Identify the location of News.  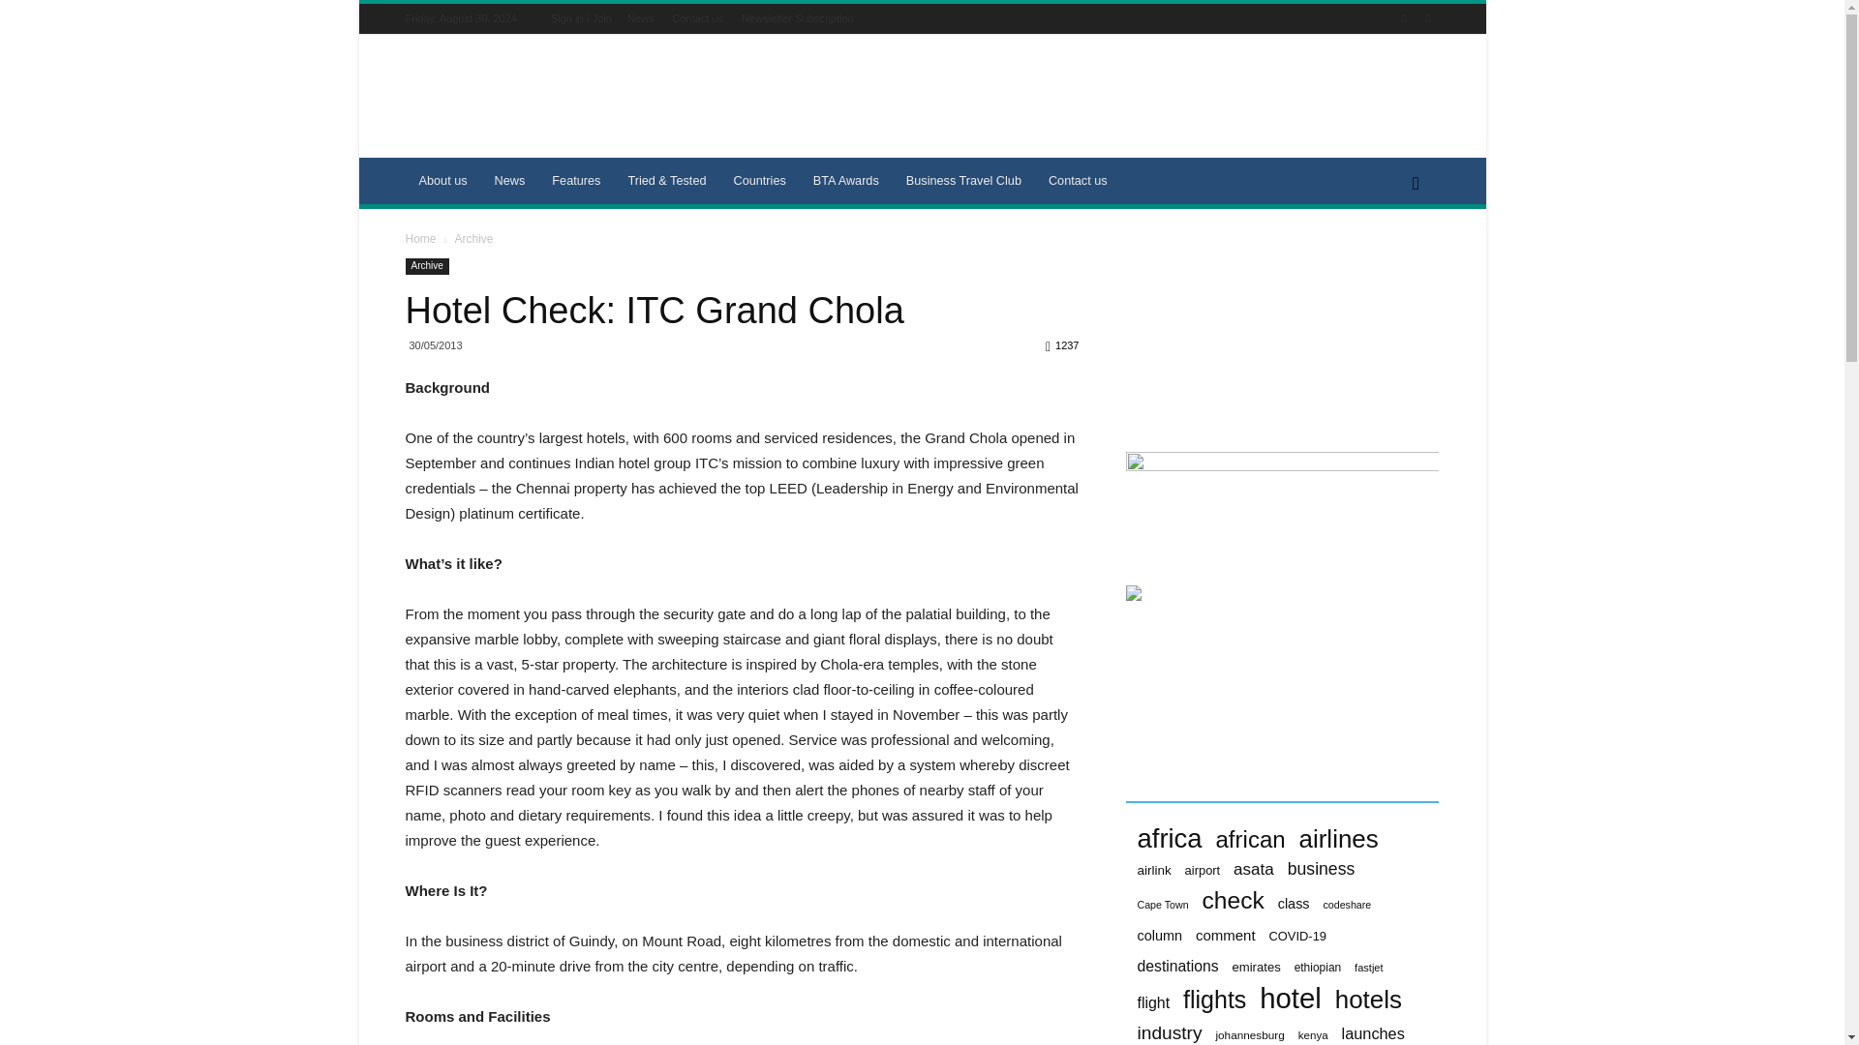
(509, 180).